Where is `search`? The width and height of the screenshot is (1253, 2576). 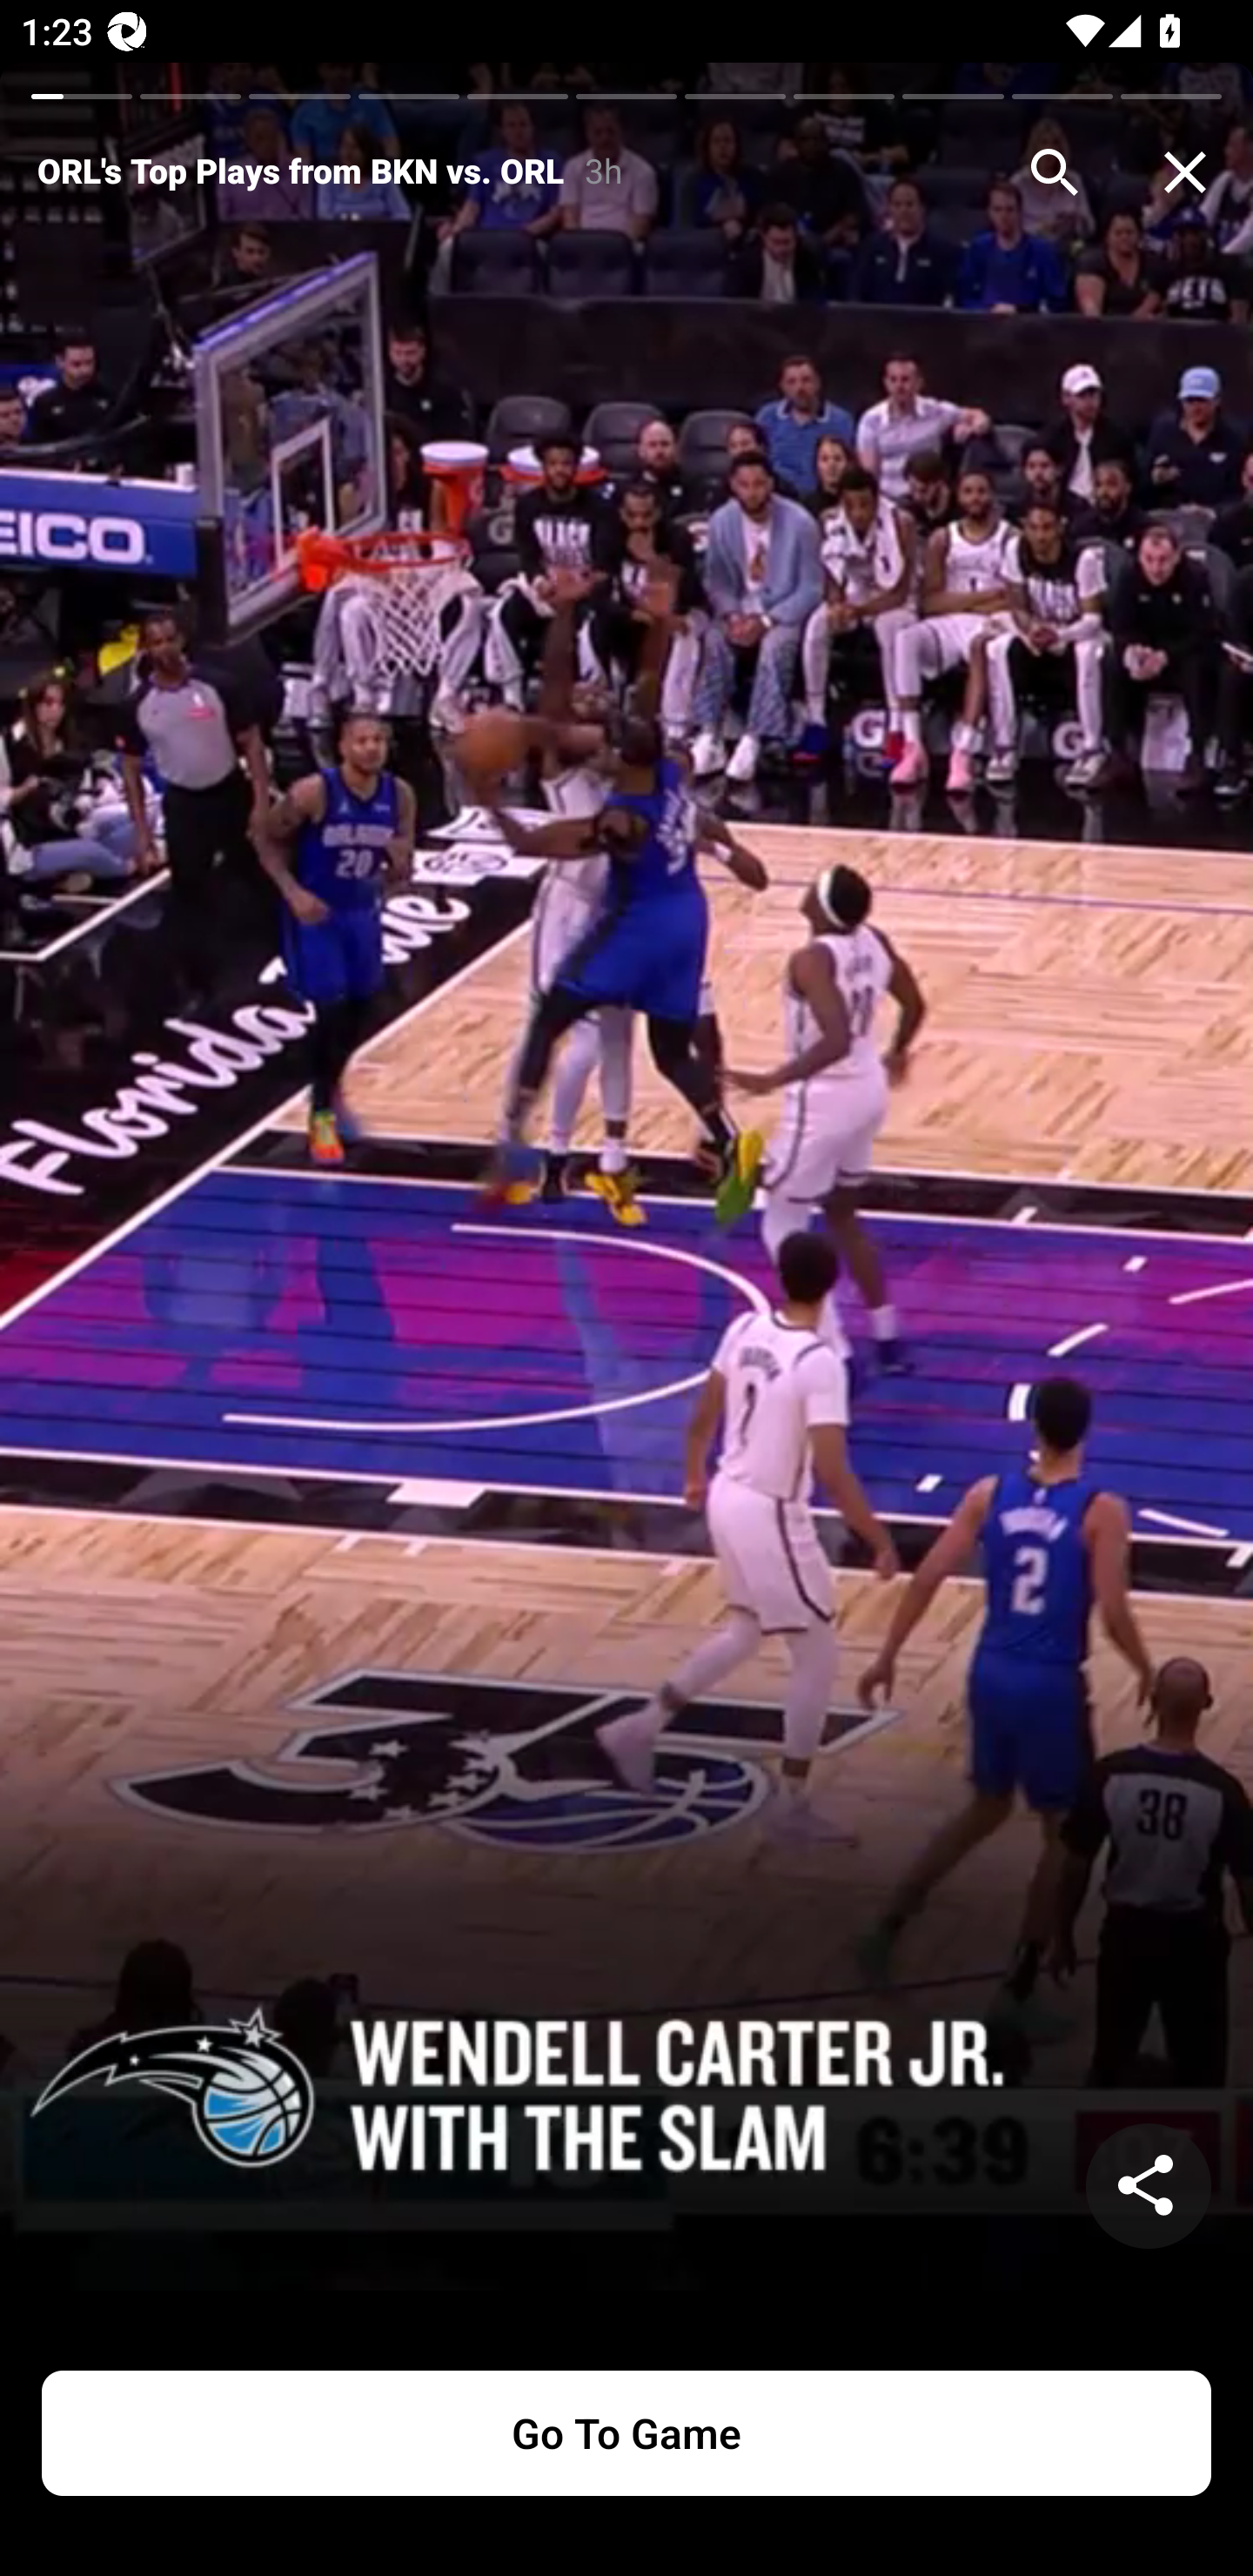
search is located at coordinates (1055, 172).